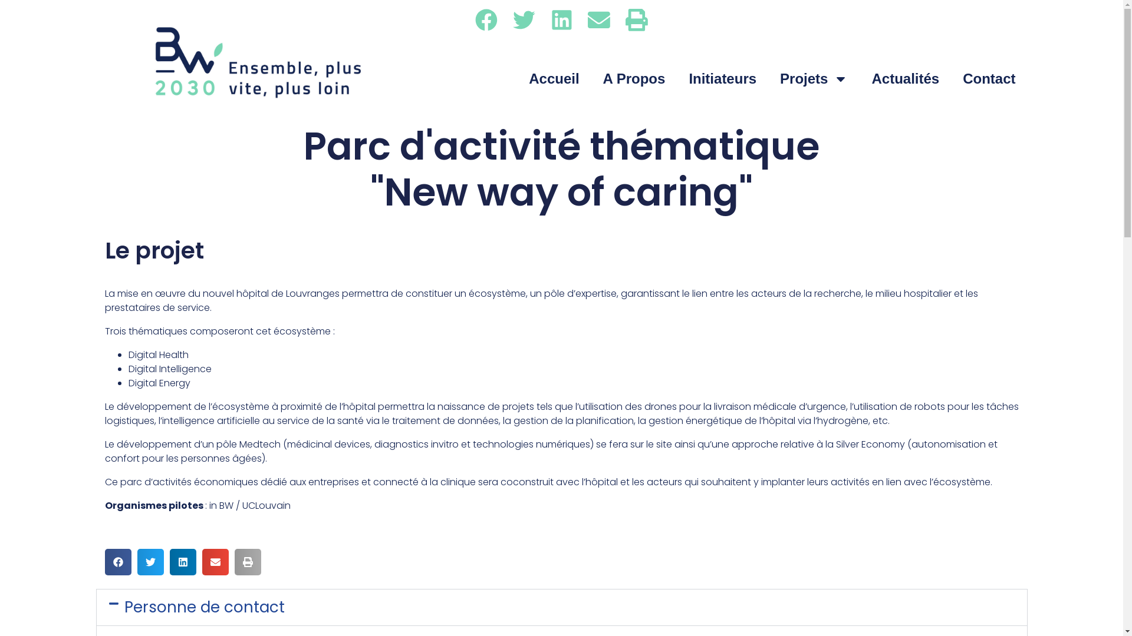 This screenshot has width=1132, height=636. What do you see at coordinates (989, 79) in the screenshot?
I see `Contact` at bounding box center [989, 79].